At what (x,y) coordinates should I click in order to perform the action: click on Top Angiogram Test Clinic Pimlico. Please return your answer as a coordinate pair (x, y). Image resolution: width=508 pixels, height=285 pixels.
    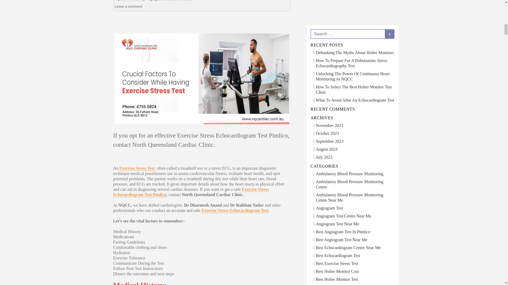
    Looking at the image, I should click on (166, 1).